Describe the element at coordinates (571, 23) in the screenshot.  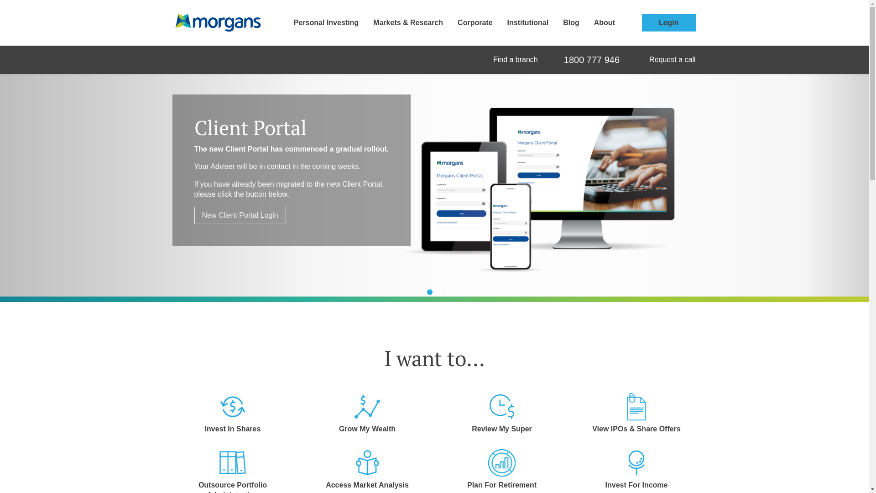
I see `Blog` at that location.